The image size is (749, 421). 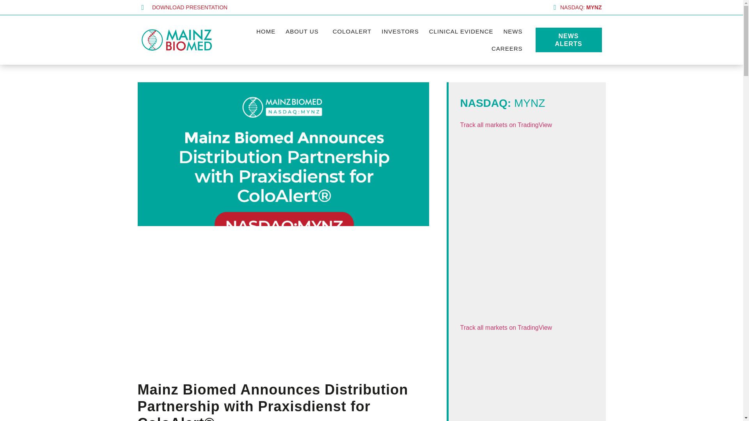 What do you see at coordinates (568, 40) in the screenshot?
I see `NEWS ALERTS` at bounding box center [568, 40].